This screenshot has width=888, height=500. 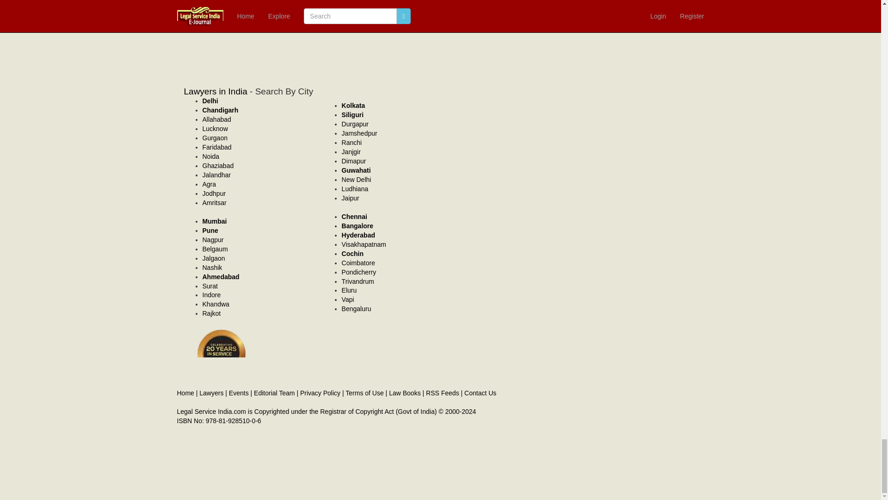 I want to click on lawyers in Nashik, so click(x=212, y=268).